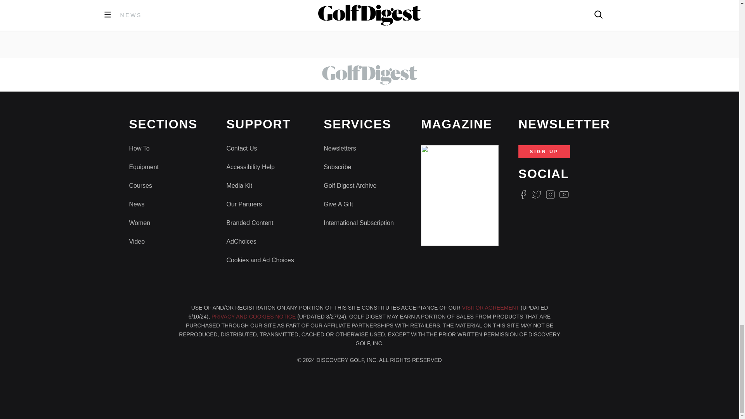 The height and width of the screenshot is (419, 745). Describe the element at coordinates (536, 195) in the screenshot. I see `Twitter Logo` at that location.